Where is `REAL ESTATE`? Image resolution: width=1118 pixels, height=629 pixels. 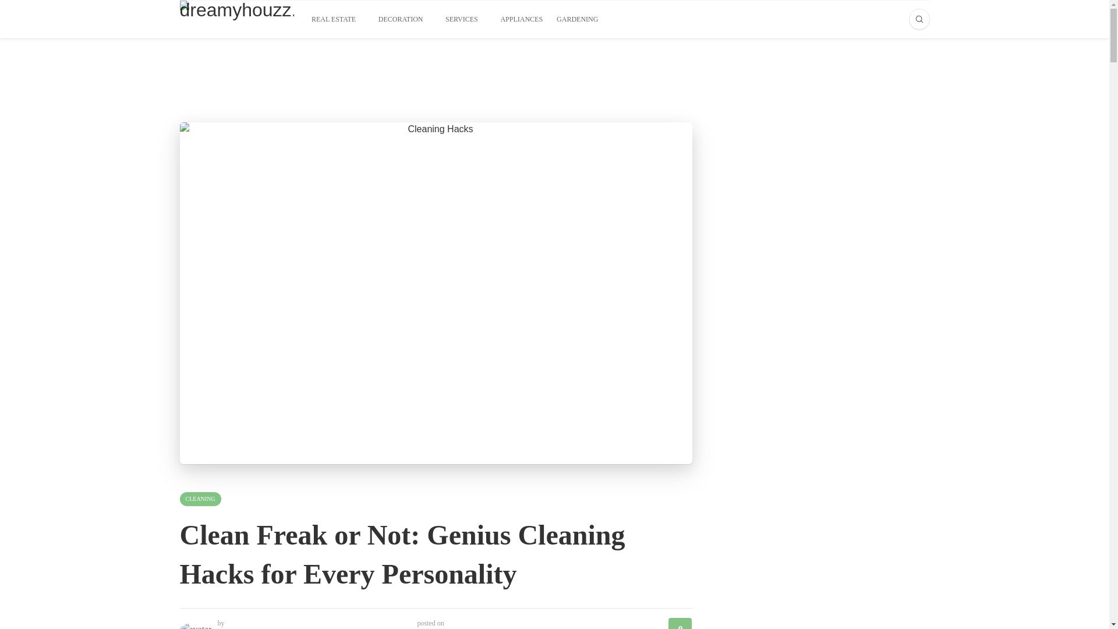 REAL ESTATE is located at coordinates (338, 19).